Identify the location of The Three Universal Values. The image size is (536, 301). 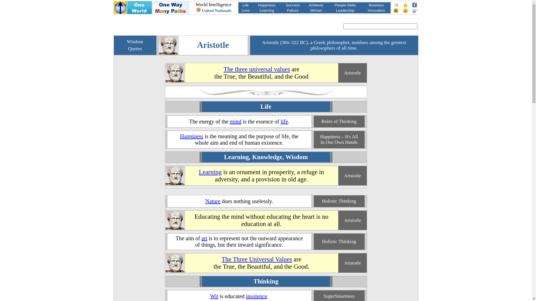
(257, 259).